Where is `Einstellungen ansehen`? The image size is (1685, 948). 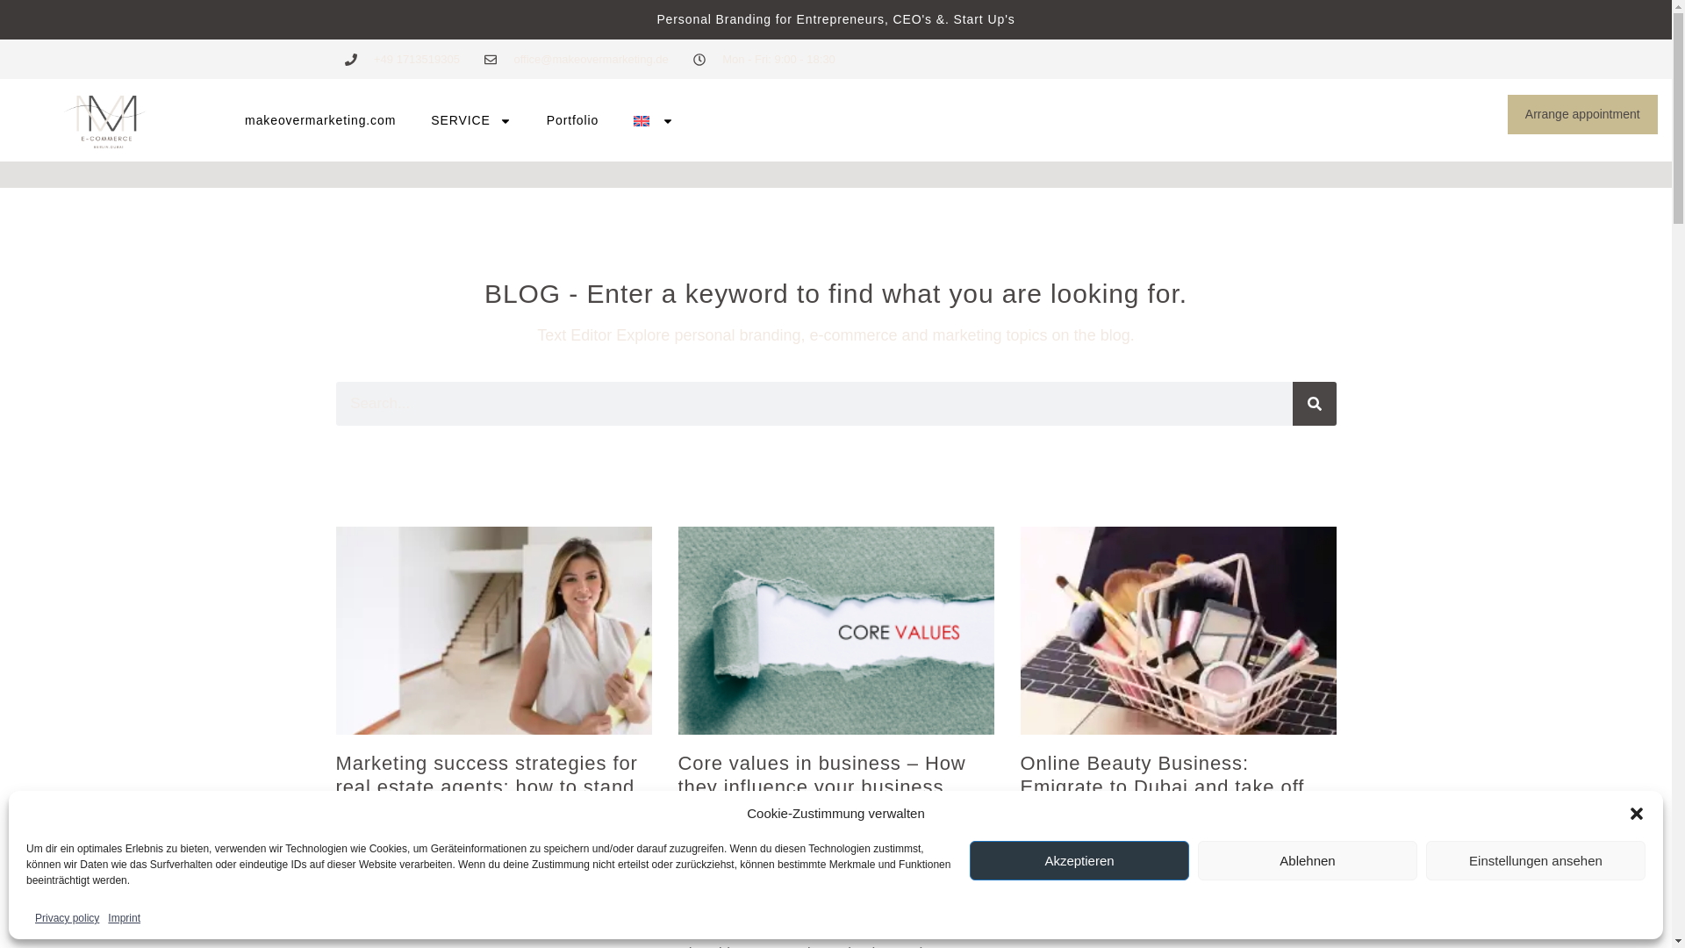
Einstellungen ansehen is located at coordinates (1536, 860).